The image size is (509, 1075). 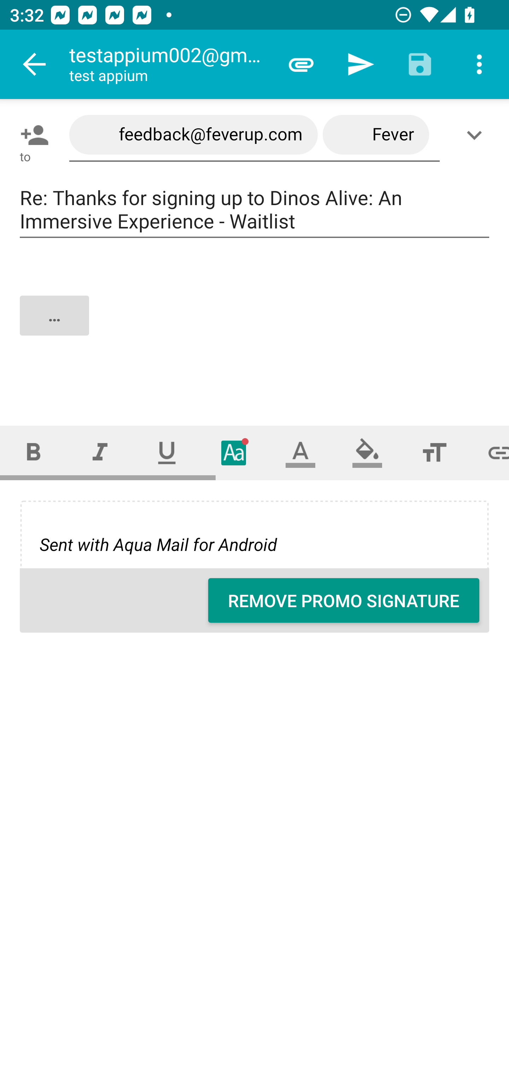 I want to click on Pick contact: To, so click(x=32, y=135).